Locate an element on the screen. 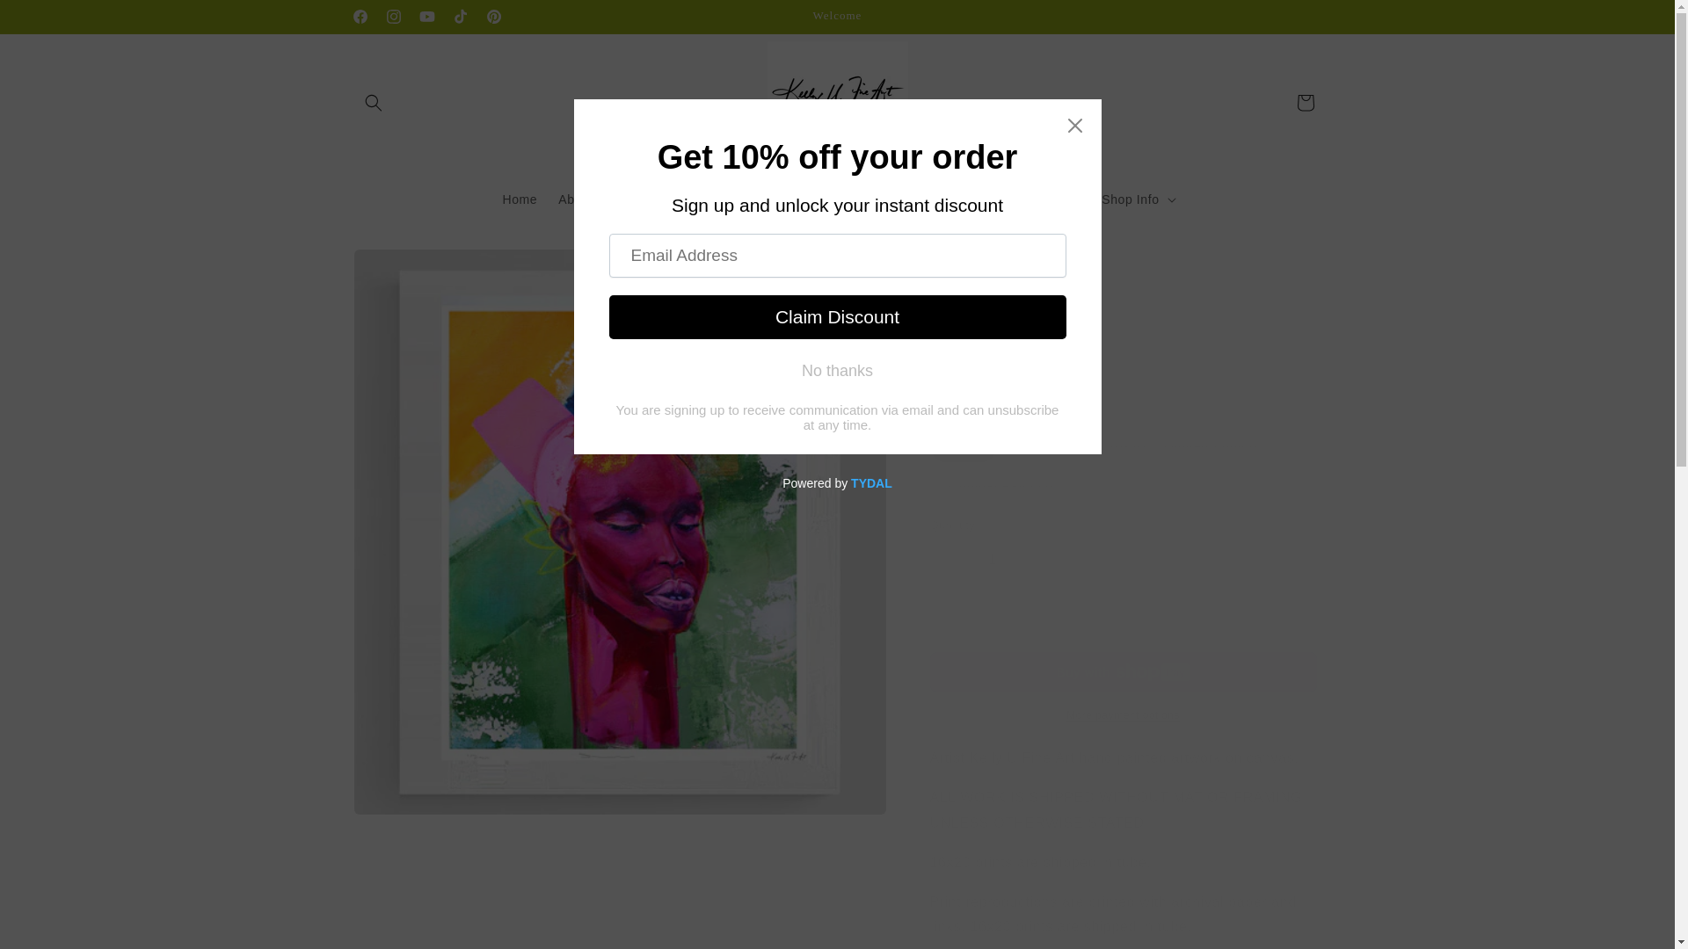 The image size is (1688, 949). Skip to content is located at coordinates (53, 20).